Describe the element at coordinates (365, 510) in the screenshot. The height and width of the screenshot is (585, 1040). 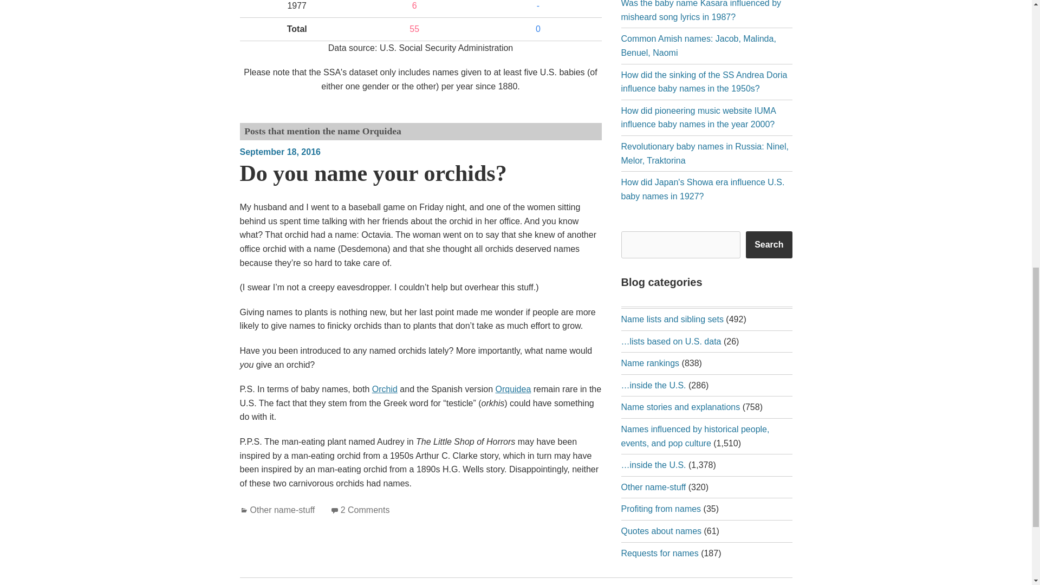
I see `2 Comments` at that location.